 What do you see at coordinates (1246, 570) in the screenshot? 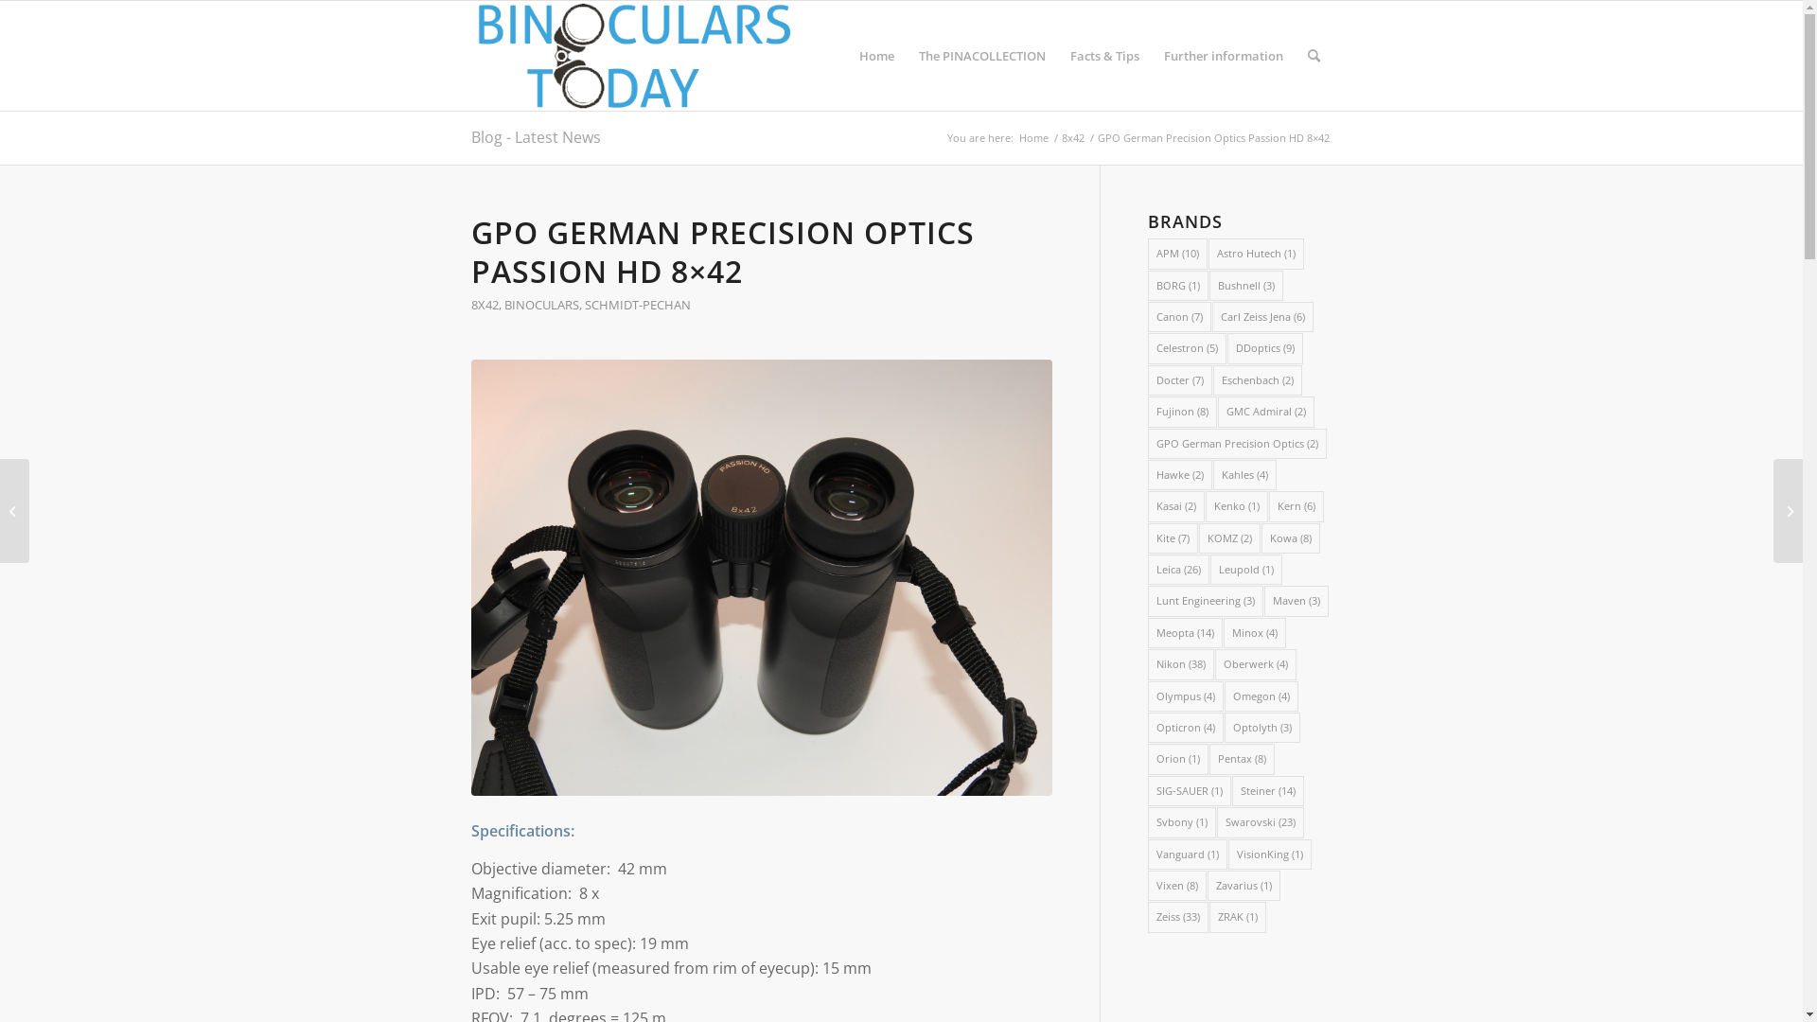
I see `Leupold (1)` at bounding box center [1246, 570].